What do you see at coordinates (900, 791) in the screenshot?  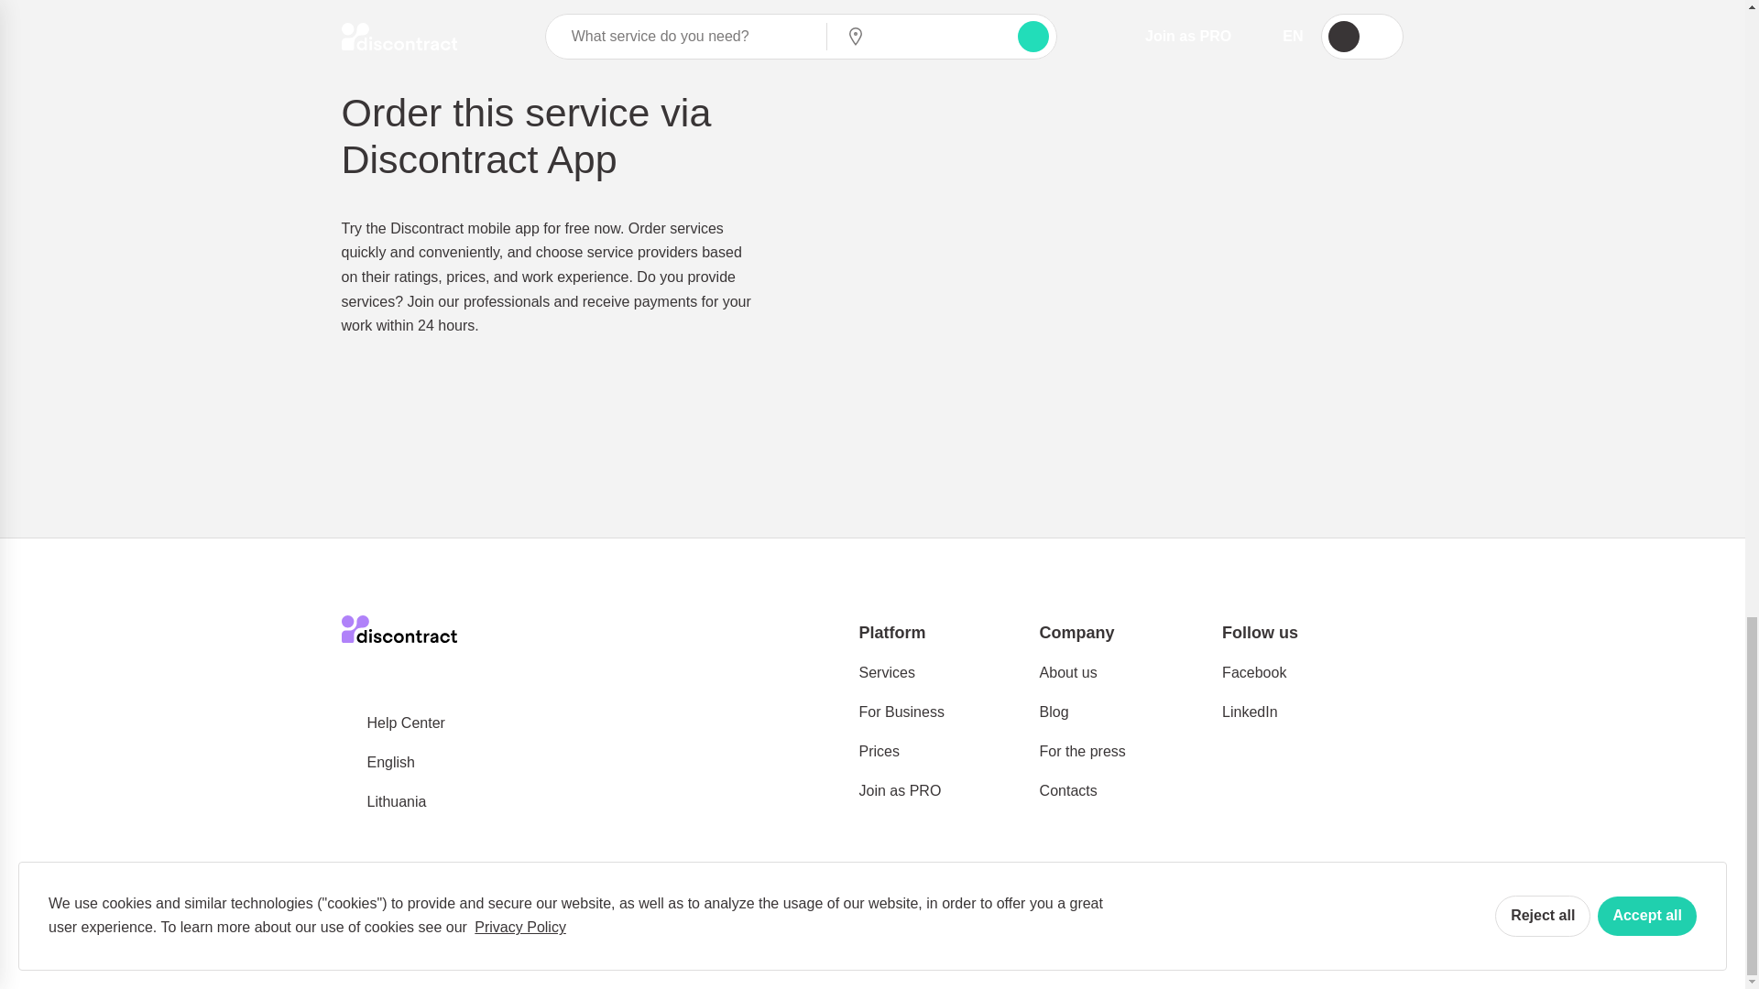 I see `Join as PRO` at bounding box center [900, 791].